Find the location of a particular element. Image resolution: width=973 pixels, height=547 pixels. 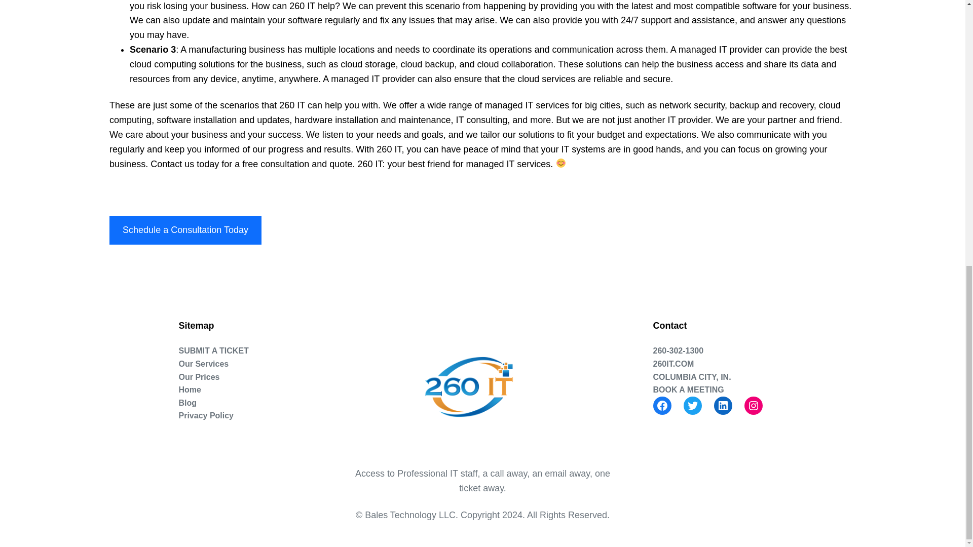

260IT.COM is located at coordinates (673, 364).